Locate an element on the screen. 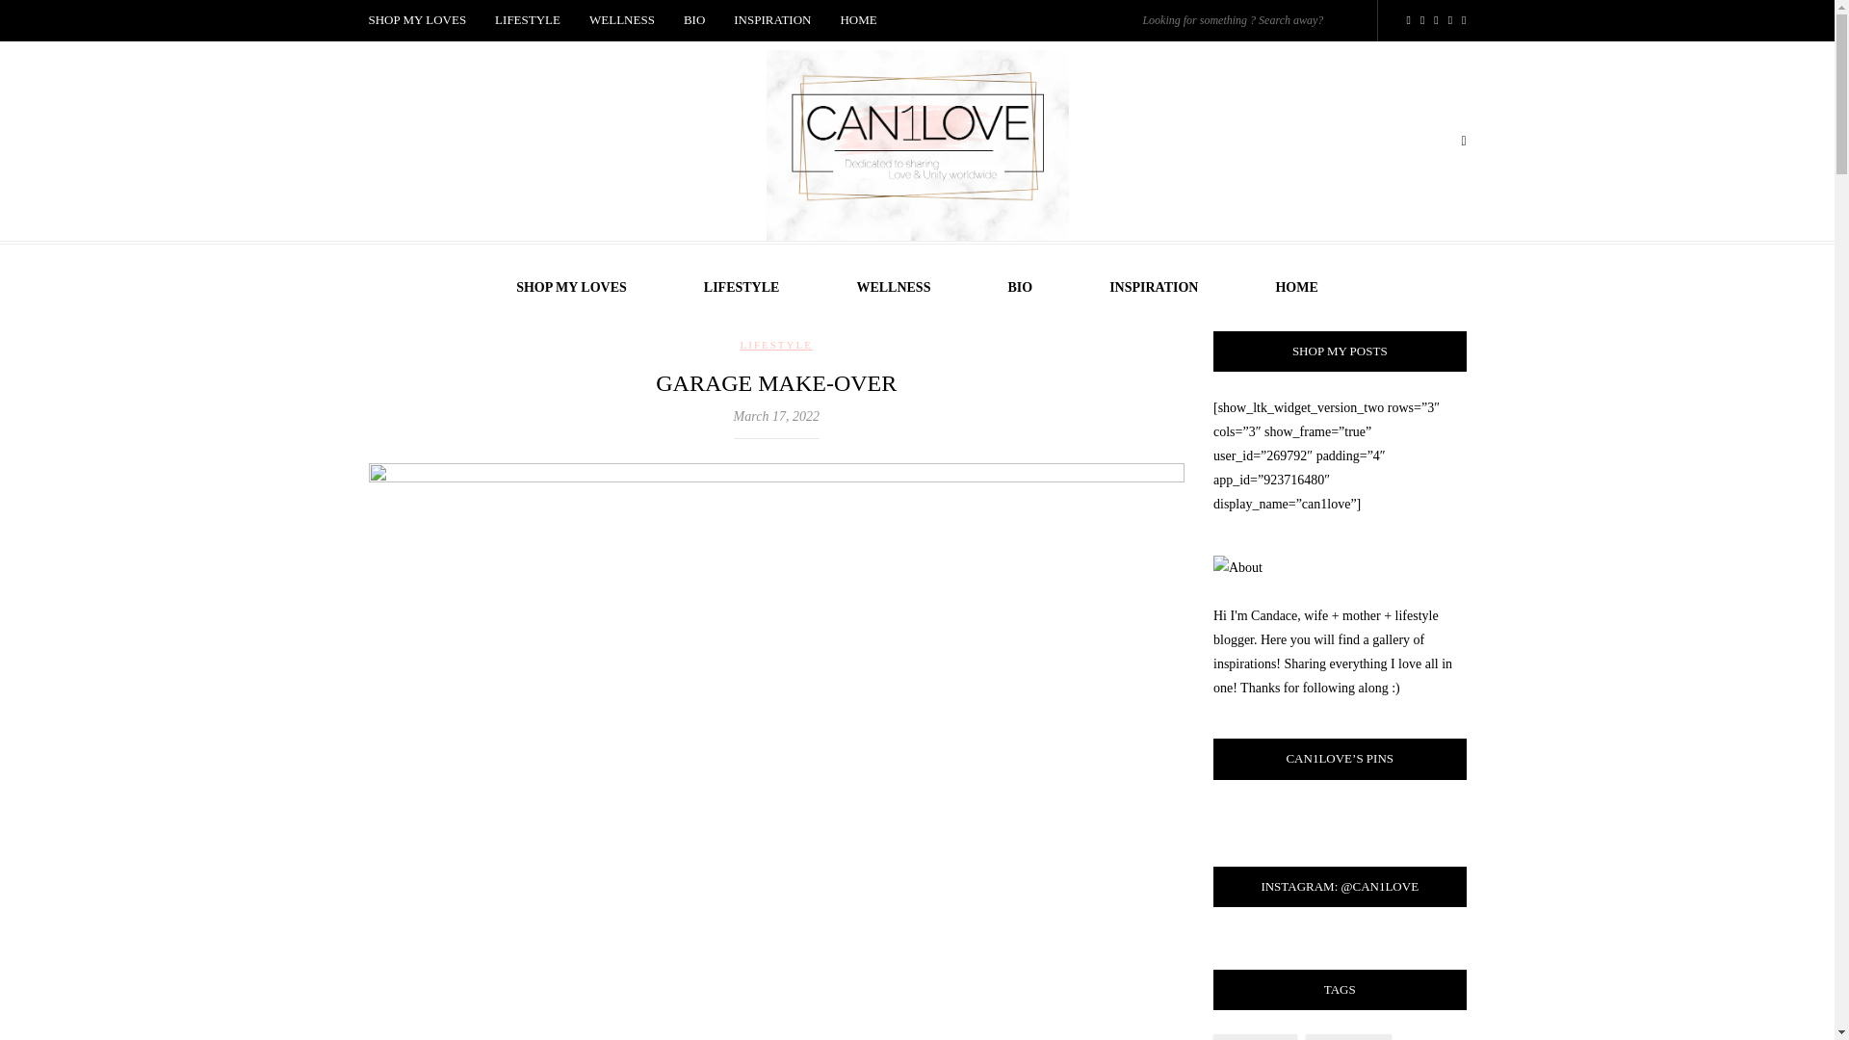  WELLNESS is located at coordinates (622, 21).